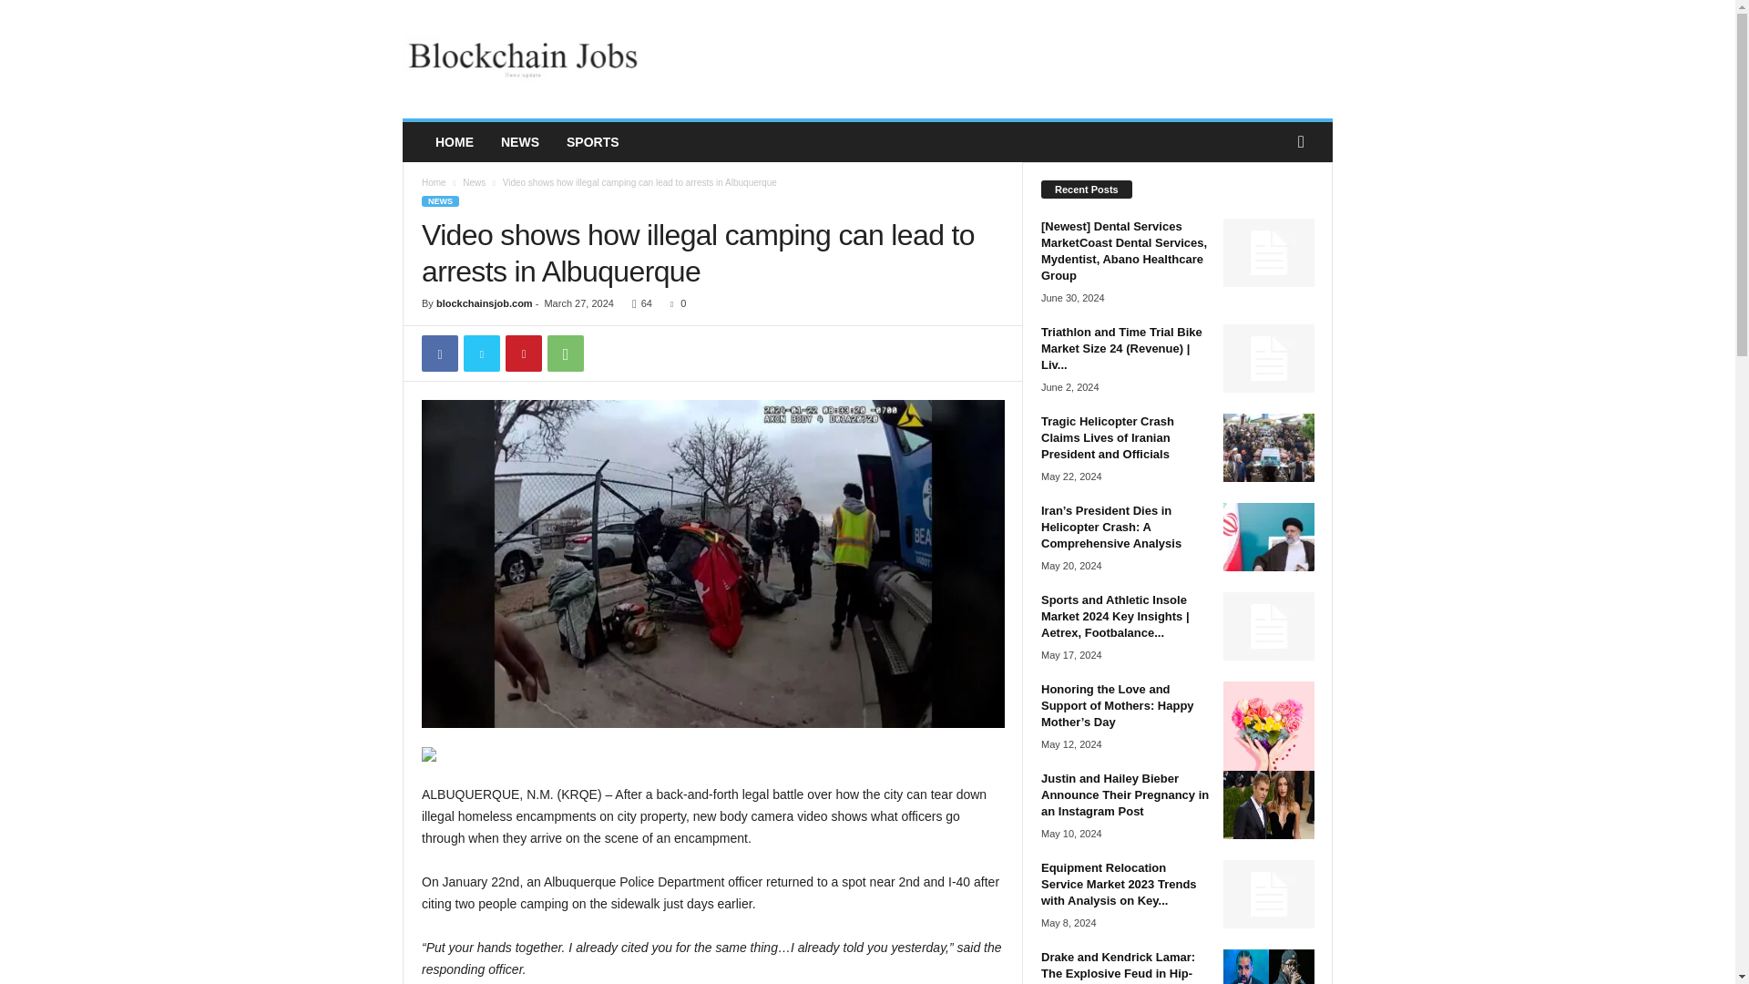  What do you see at coordinates (454, 142) in the screenshot?
I see `HOME` at bounding box center [454, 142].